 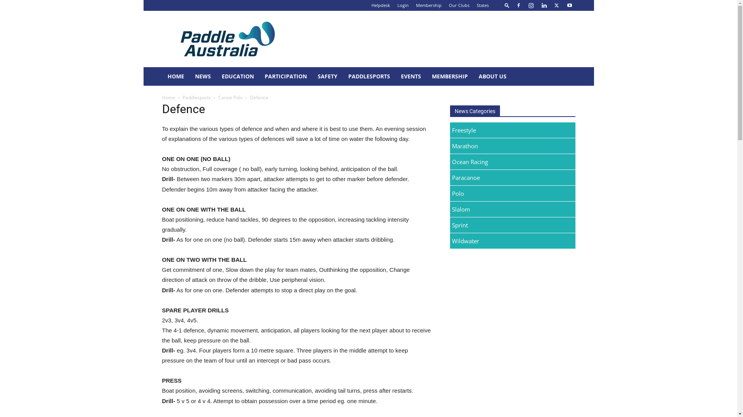 What do you see at coordinates (402, 5) in the screenshot?
I see `Login` at bounding box center [402, 5].